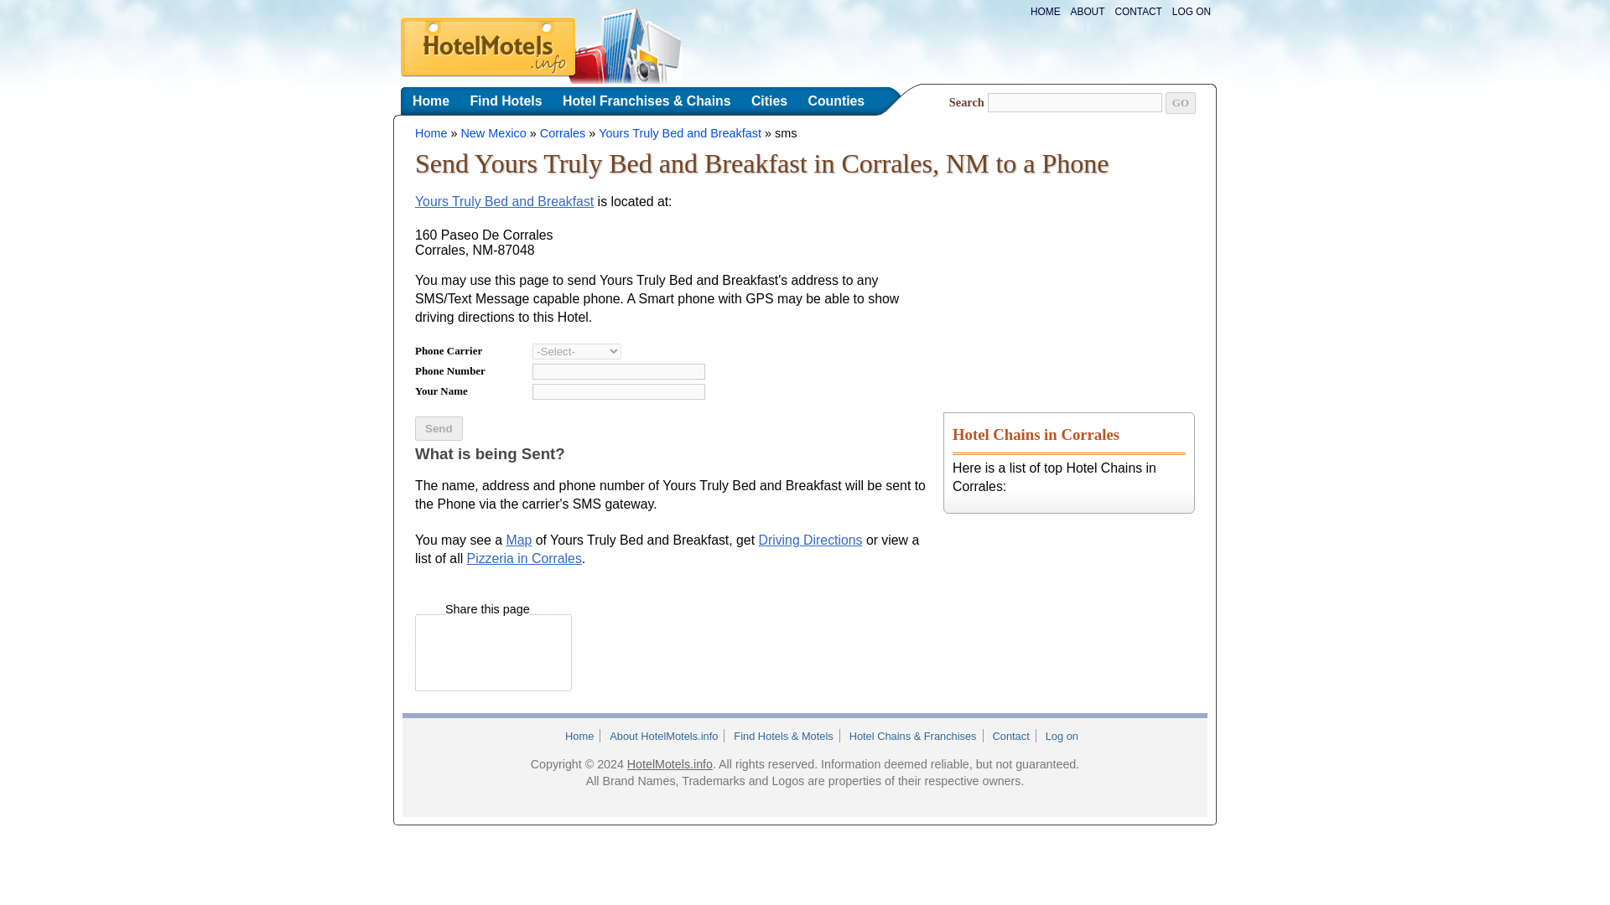 The height and width of the screenshot is (905, 1610). I want to click on Yours Truly Bed and Breakfast, so click(680, 133).